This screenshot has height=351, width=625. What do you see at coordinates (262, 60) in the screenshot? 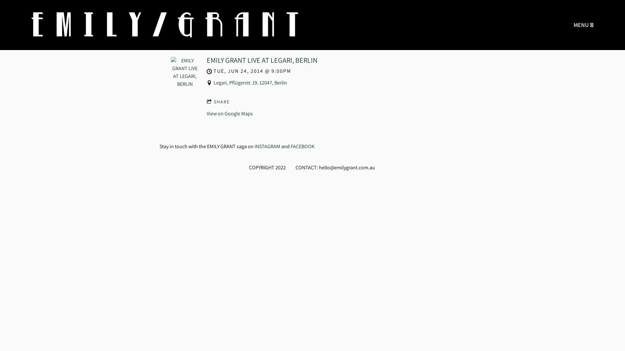
I see `EMILY GRANT LIVE AT LEGARI, BERLIN` at bounding box center [262, 60].